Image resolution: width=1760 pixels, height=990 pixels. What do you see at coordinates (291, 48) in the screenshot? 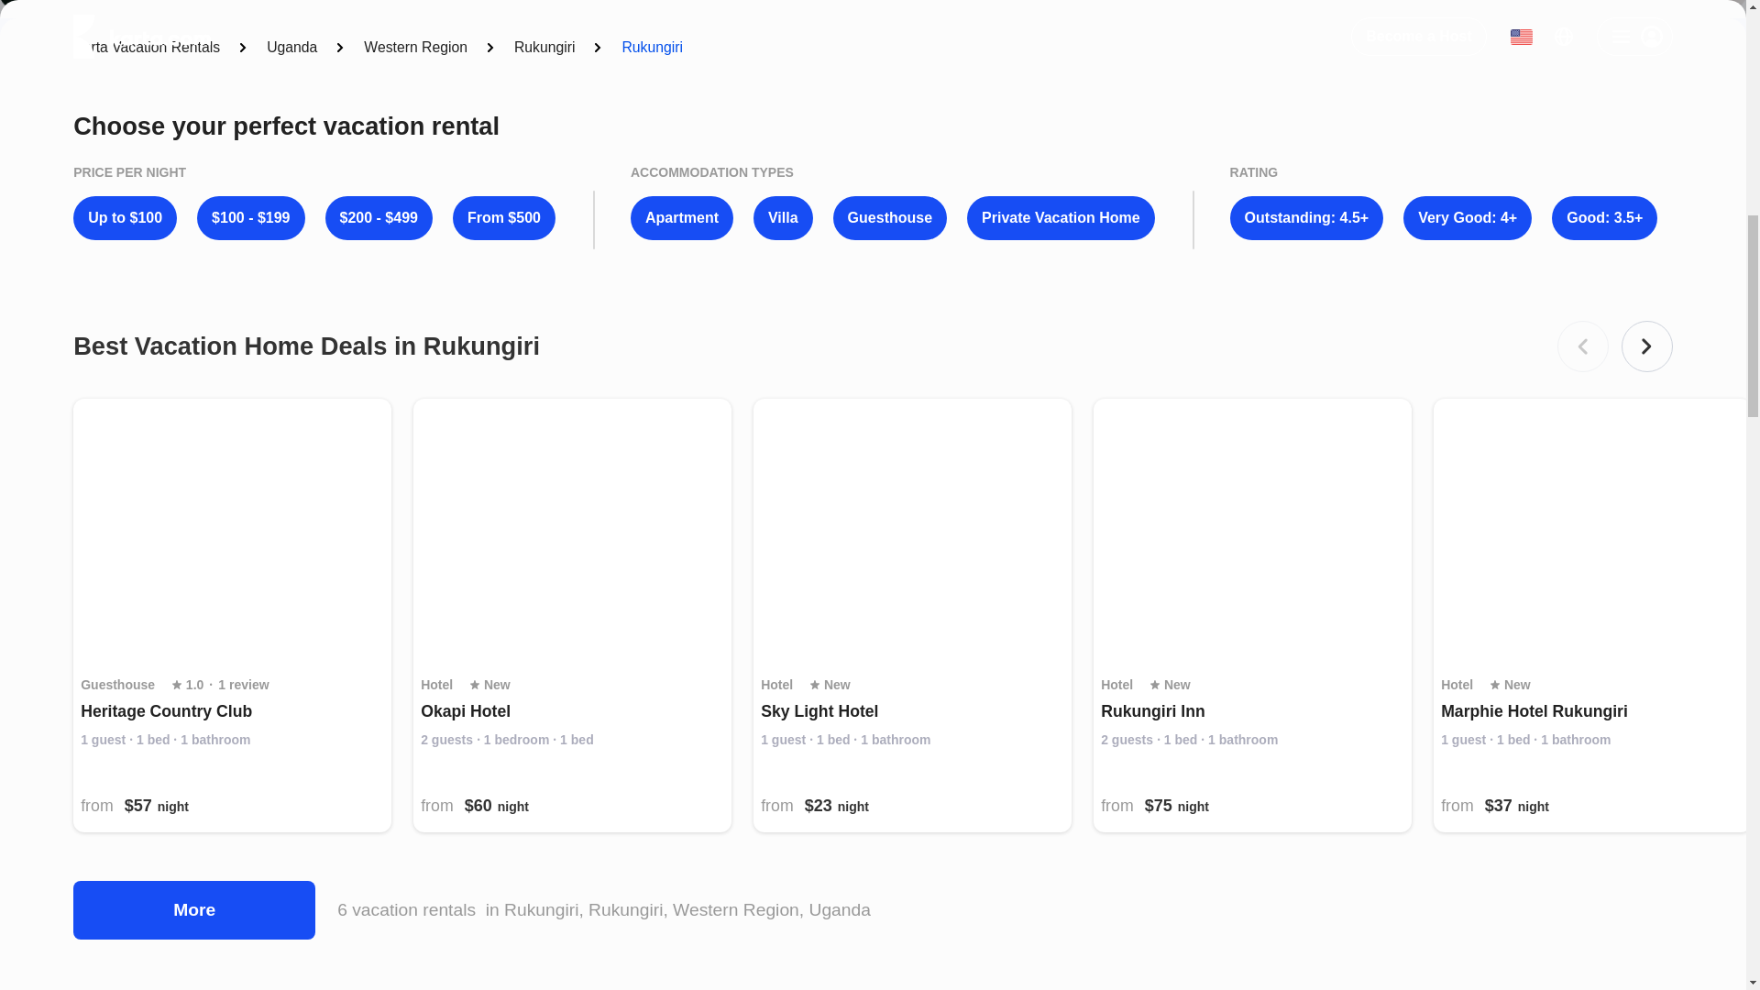
I see `Uganda` at bounding box center [291, 48].